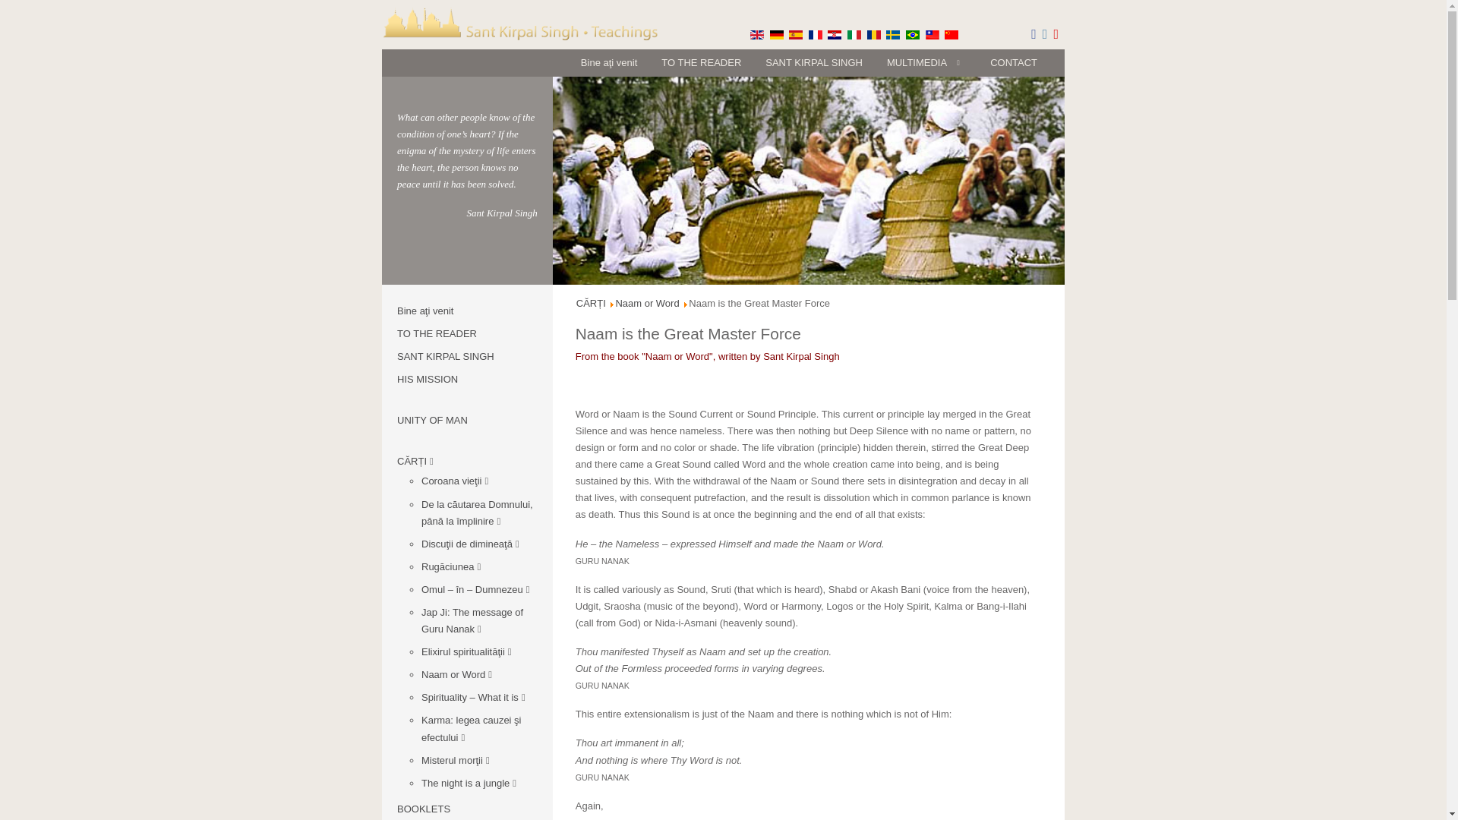 The image size is (1458, 820). What do you see at coordinates (814, 62) in the screenshot?
I see `SANT KIRPAL SINGH` at bounding box center [814, 62].